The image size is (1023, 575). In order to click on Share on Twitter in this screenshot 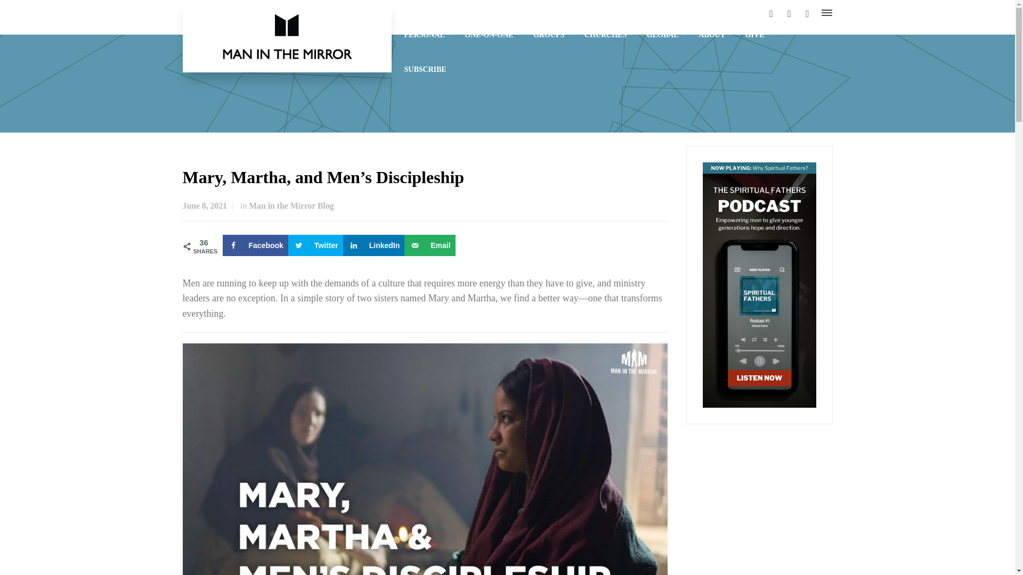, I will do `click(315, 245)`.